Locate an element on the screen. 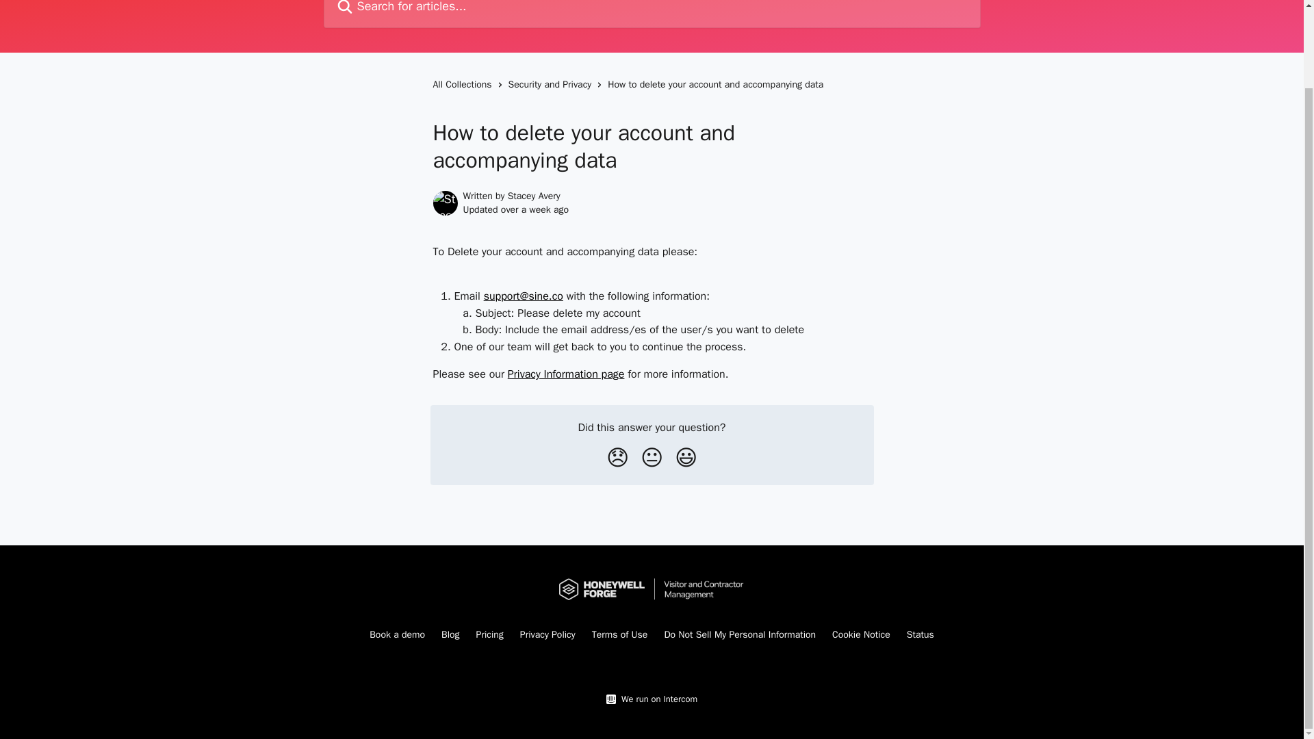  Book a demo is located at coordinates (397, 635).